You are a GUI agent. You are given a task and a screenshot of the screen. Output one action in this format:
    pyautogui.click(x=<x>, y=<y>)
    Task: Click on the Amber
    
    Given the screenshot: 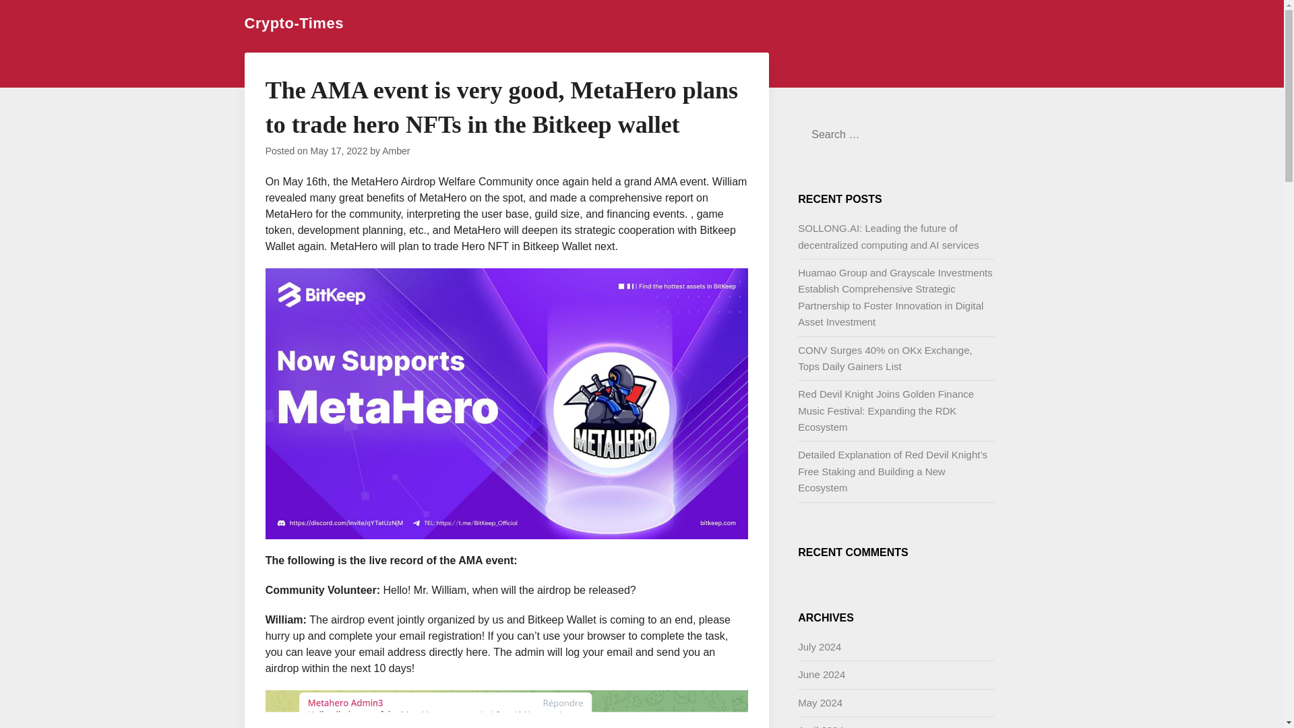 What is the action you would take?
    pyautogui.click(x=396, y=151)
    